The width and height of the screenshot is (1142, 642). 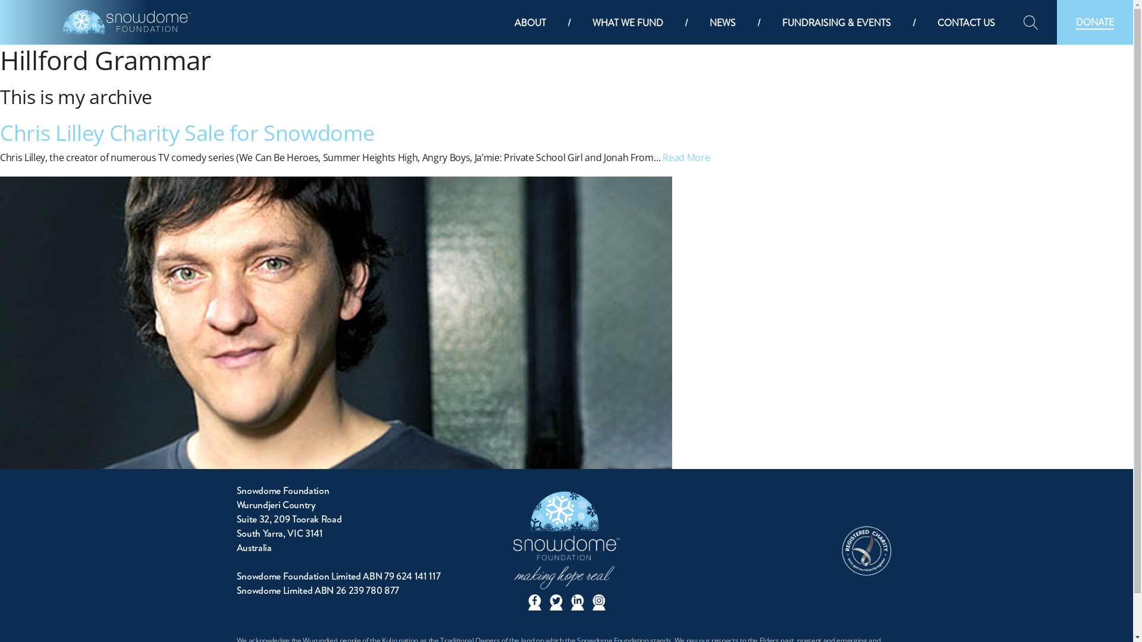 I want to click on NEWS, so click(x=723, y=23).